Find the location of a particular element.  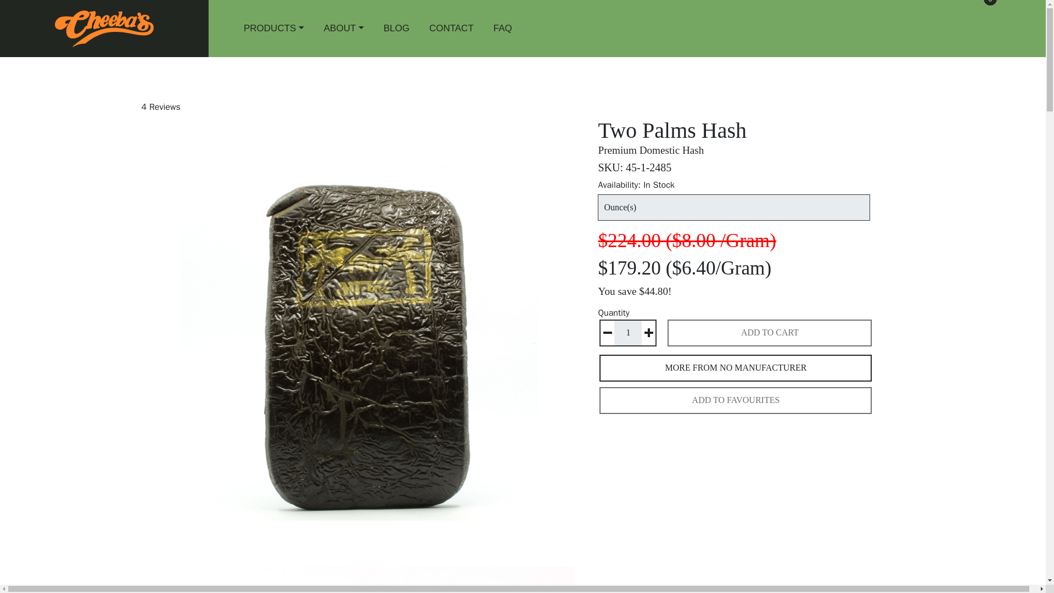

FAQ is located at coordinates (502, 29).